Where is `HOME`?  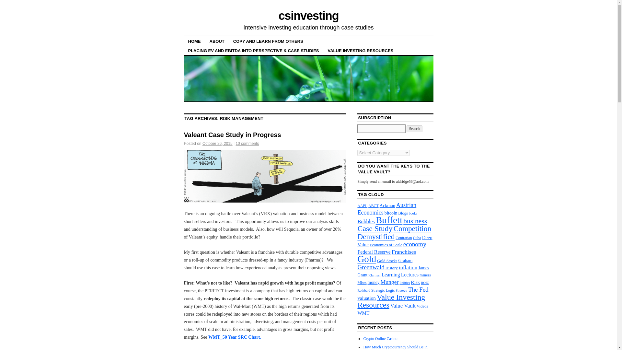 HOME is located at coordinates (194, 41).